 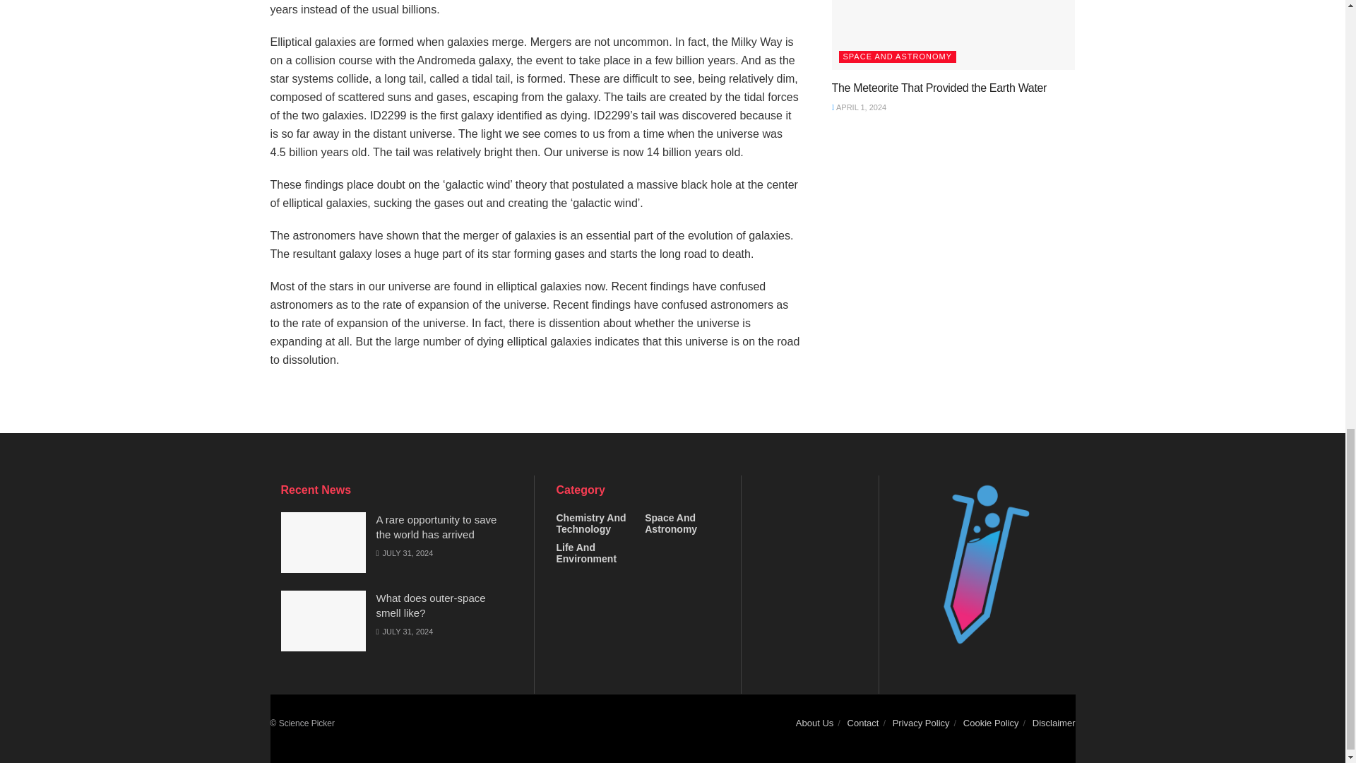 What do you see at coordinates (898, 57) in the screenshot?
I see `SPACE AND ASTRONOMY` at bounding box center [898, 57].